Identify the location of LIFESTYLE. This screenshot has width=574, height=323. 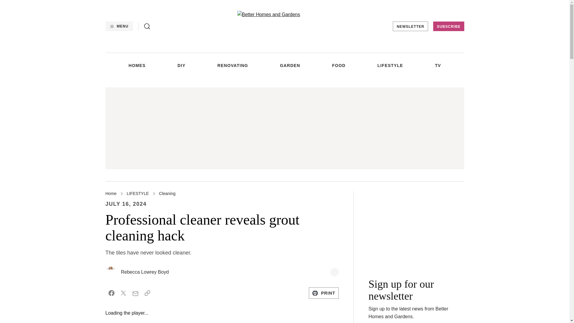
(390, 65).